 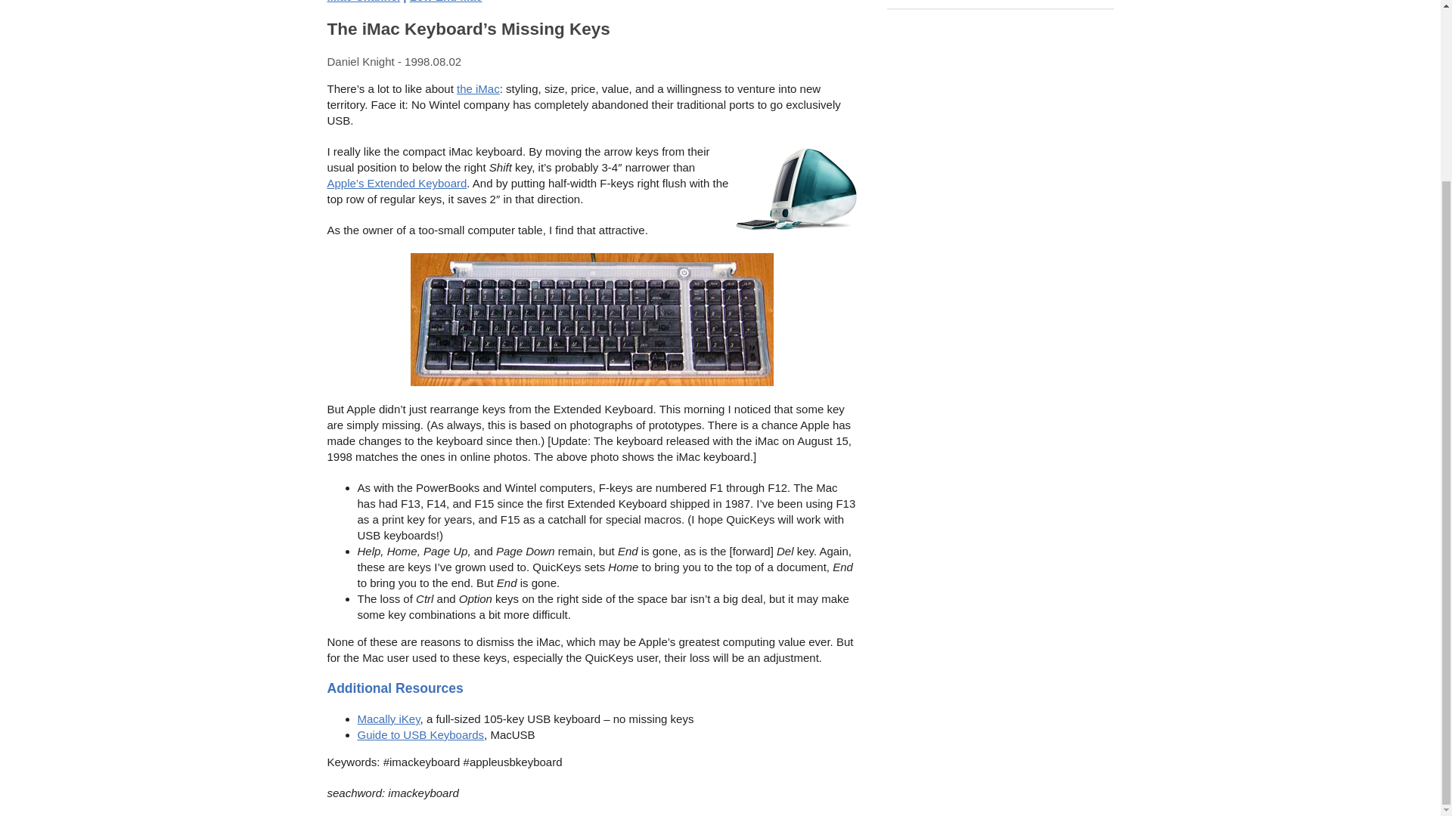 I want to click on Guide to USB Keyboards, so click(x=420, y=734).